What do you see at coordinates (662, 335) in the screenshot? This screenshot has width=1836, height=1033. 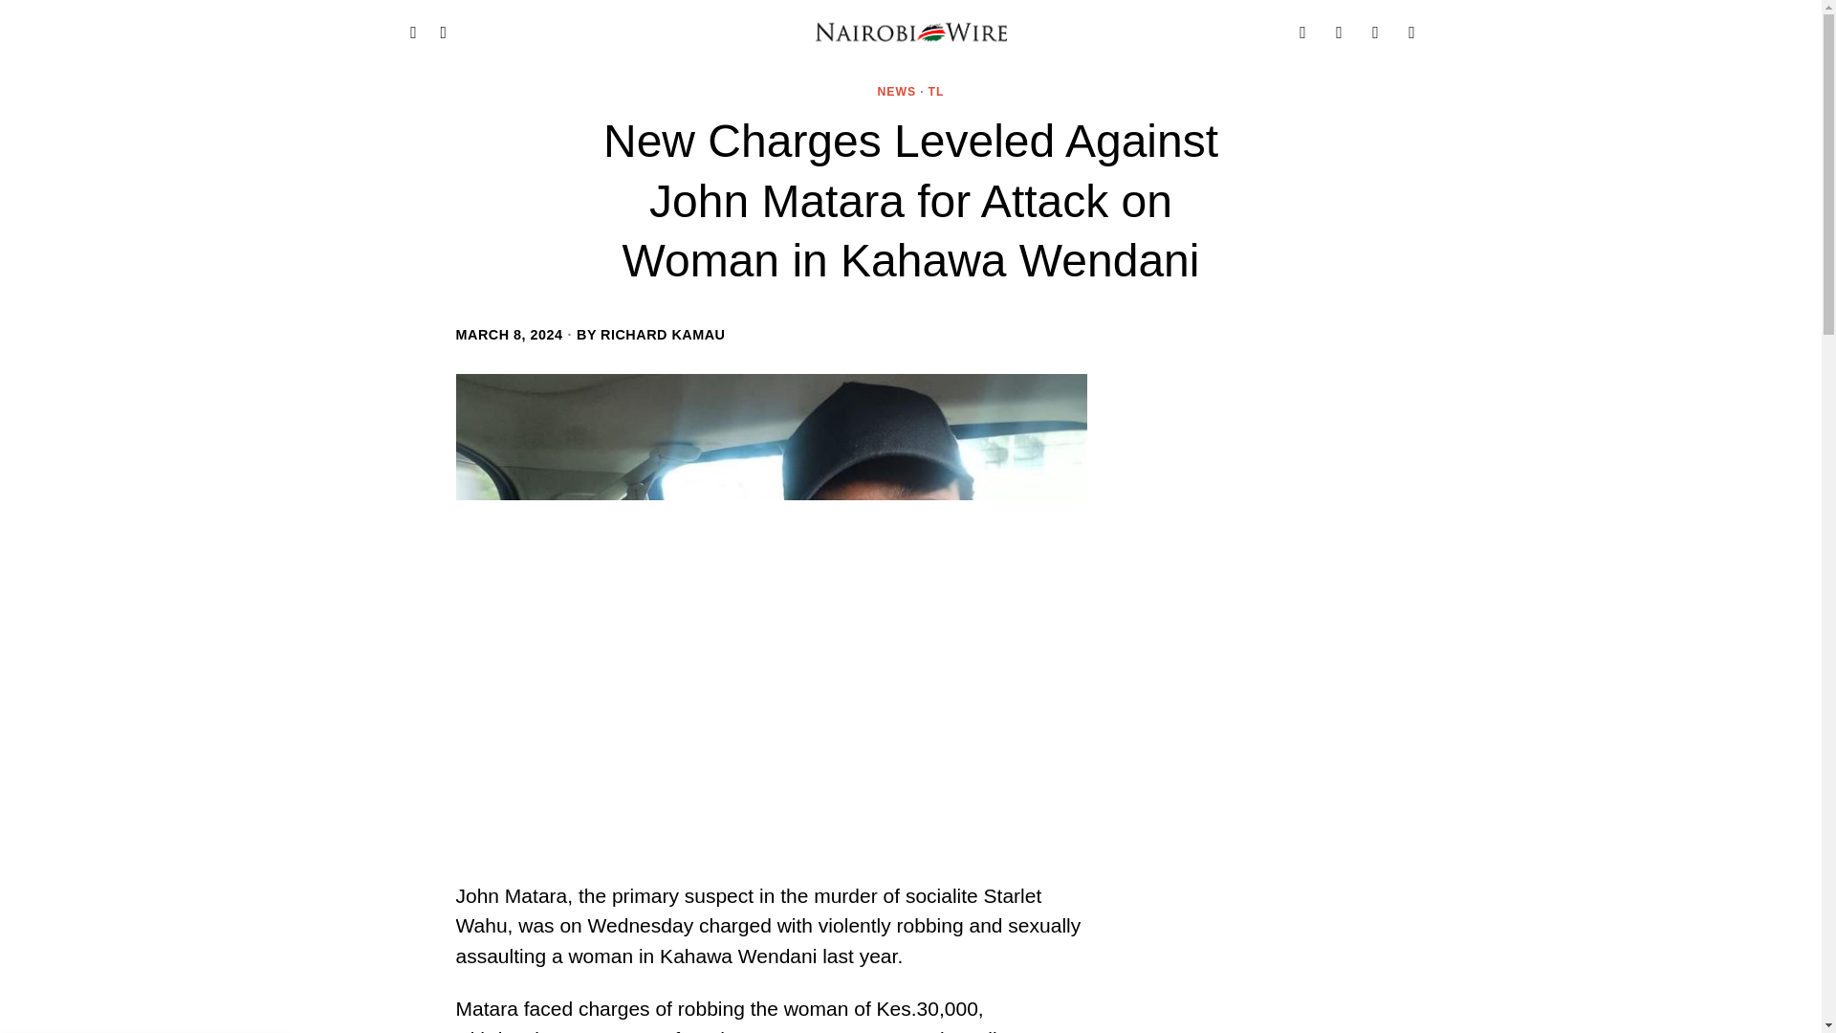 I see `RICHARD KAMAU` at bounding box center [662, 335].